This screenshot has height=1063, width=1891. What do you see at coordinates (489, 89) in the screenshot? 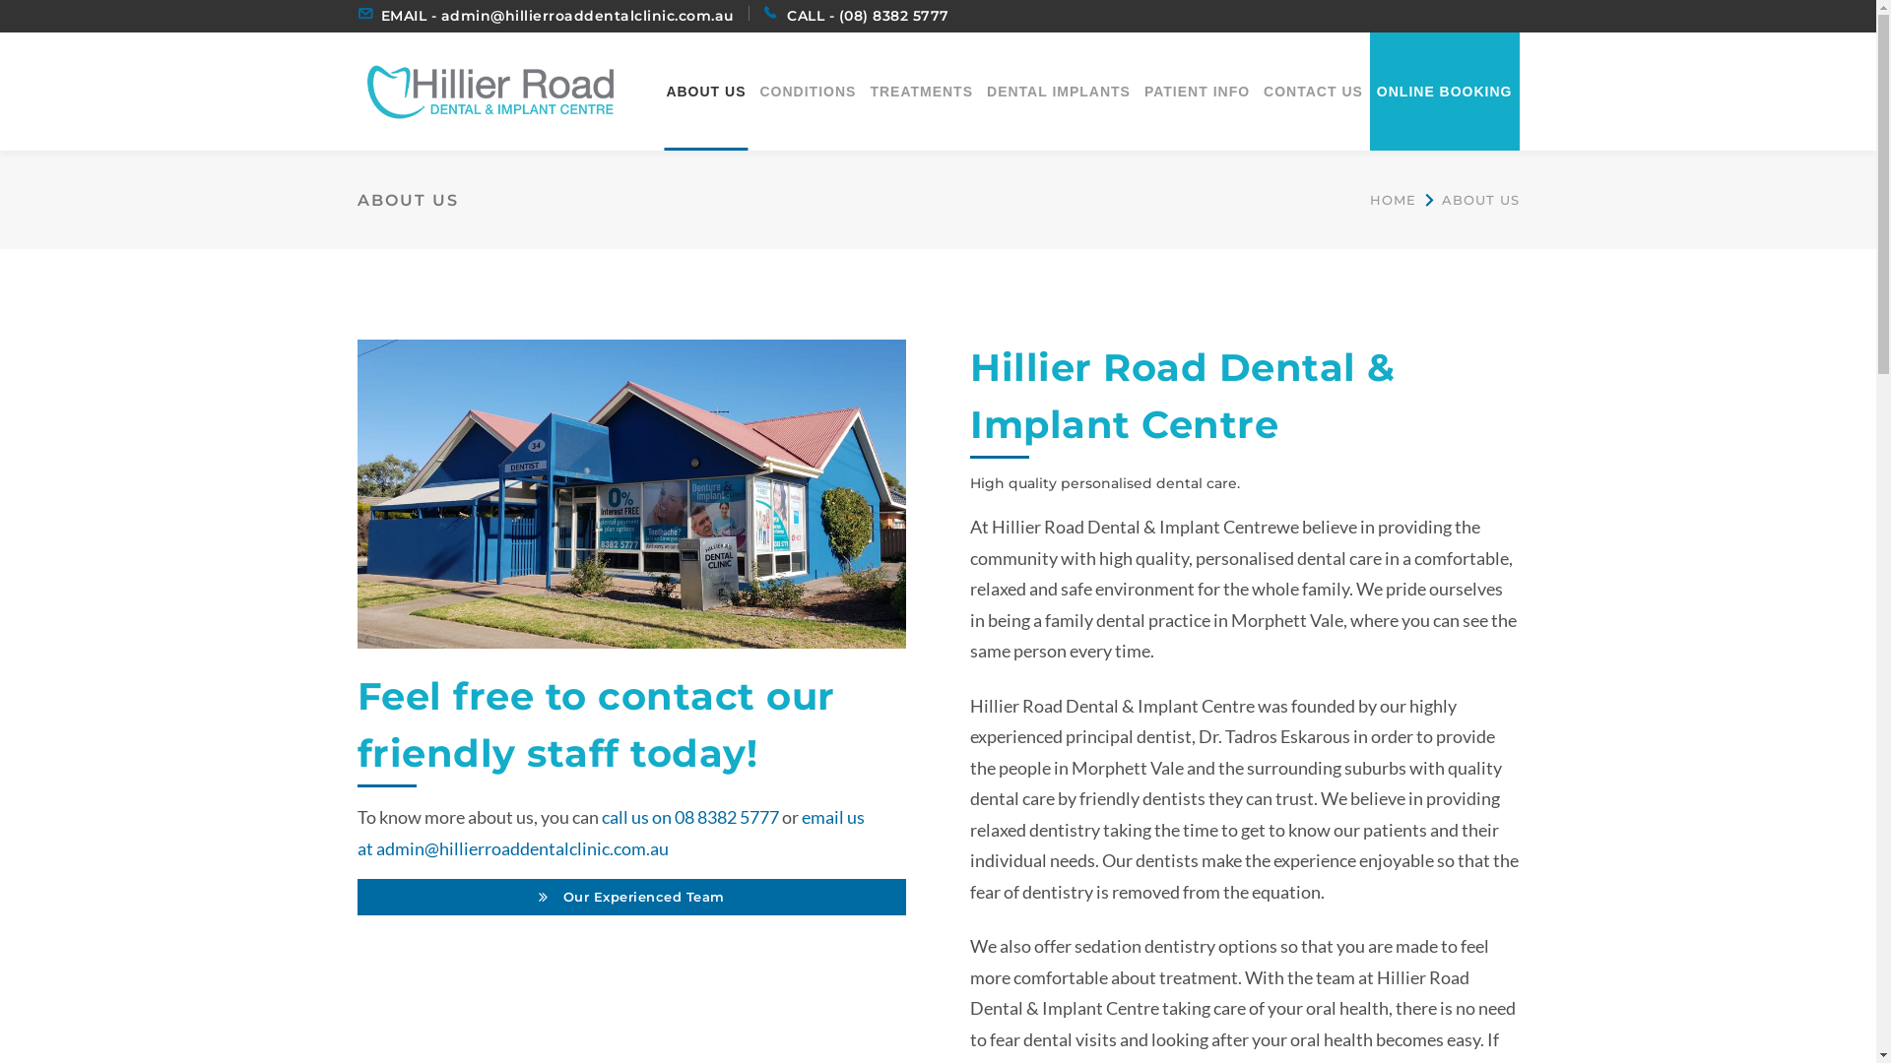
I see `Hillier Road Dental & Implant Centre` at bounding box center [489, 89].